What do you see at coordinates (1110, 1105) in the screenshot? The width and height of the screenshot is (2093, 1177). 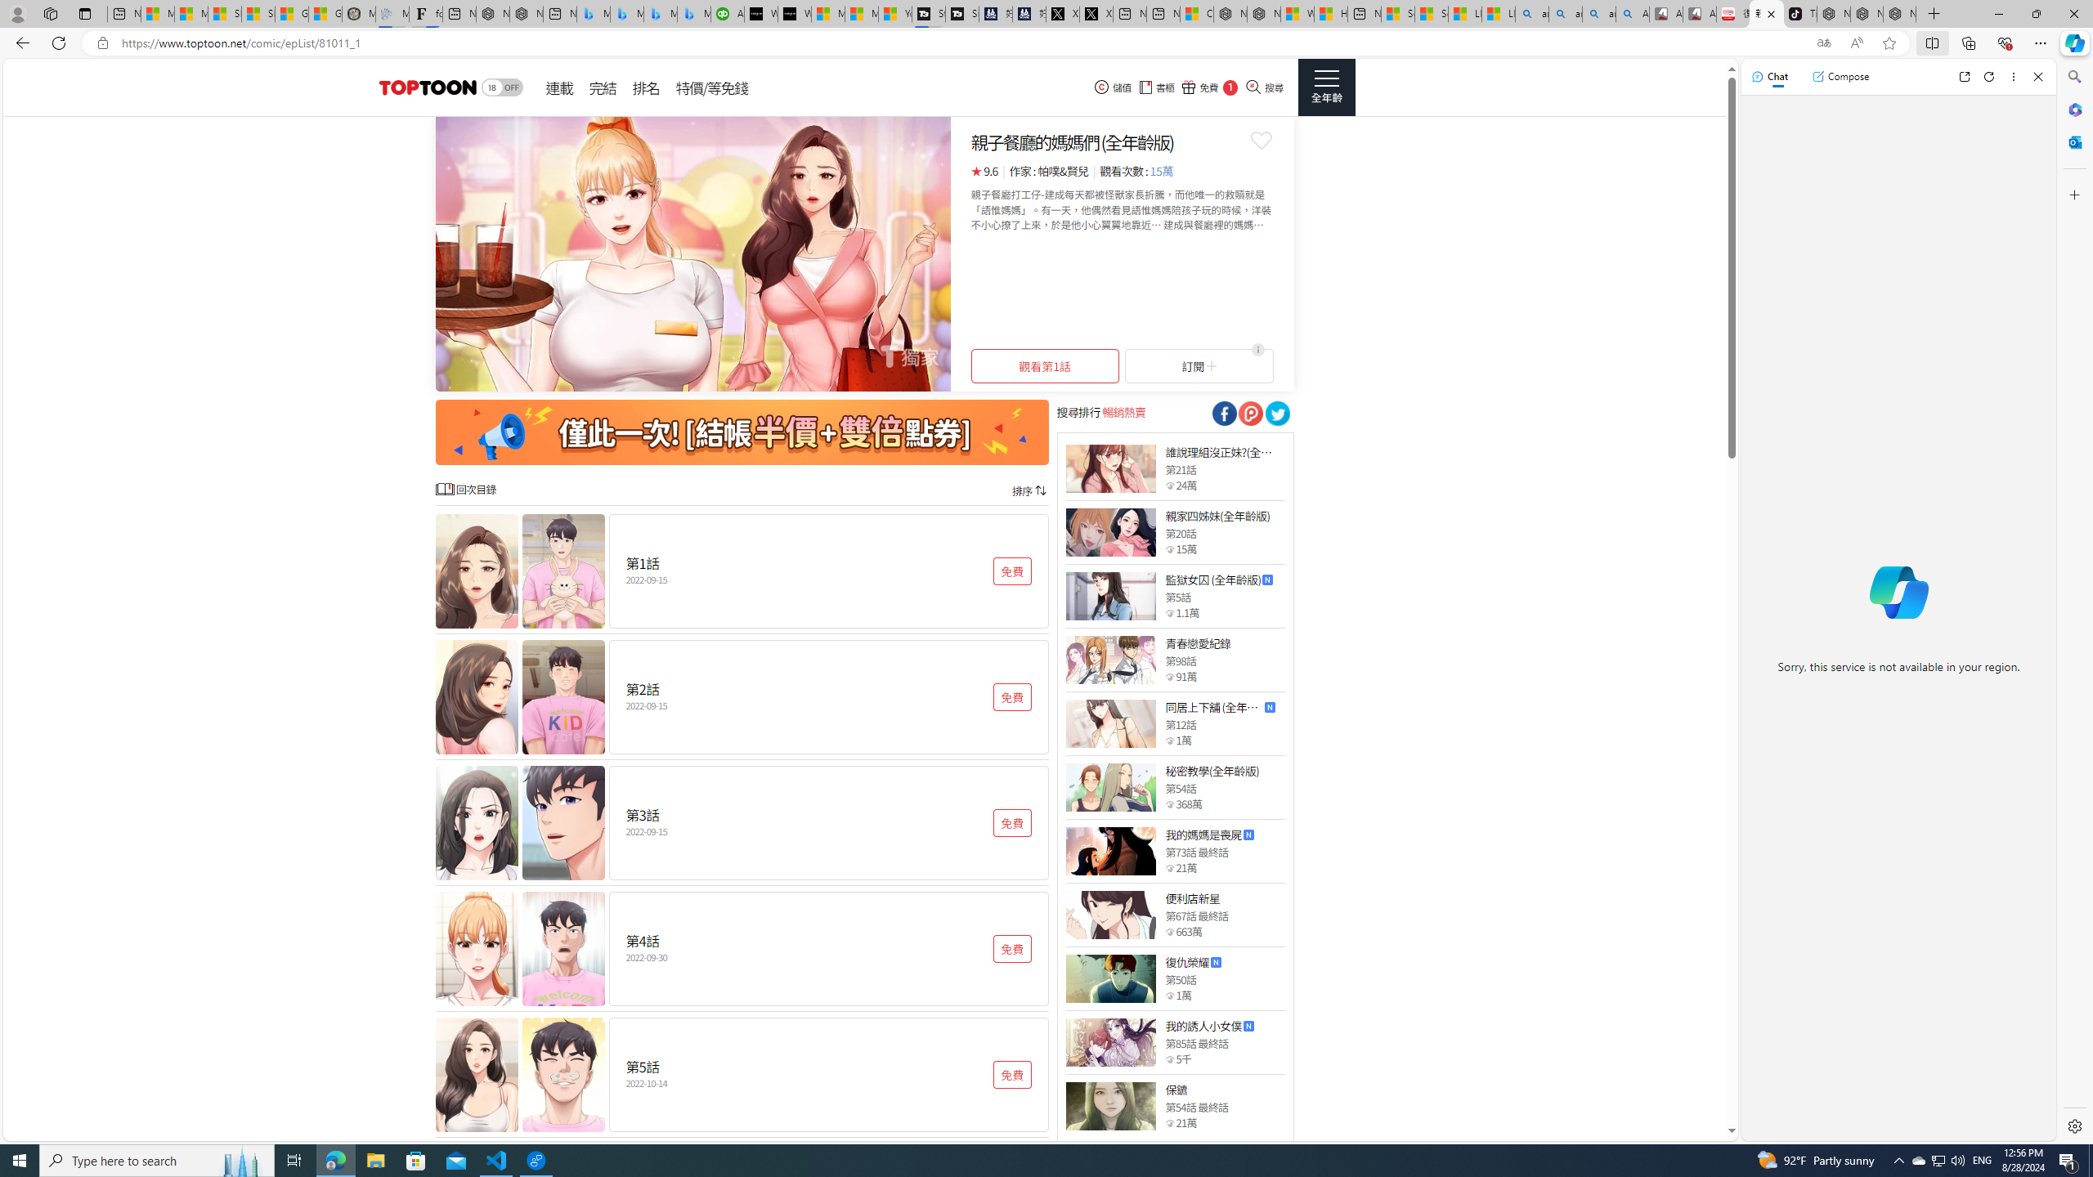 I see `Class: thumb_img` at bounding box center [1110, 1105].